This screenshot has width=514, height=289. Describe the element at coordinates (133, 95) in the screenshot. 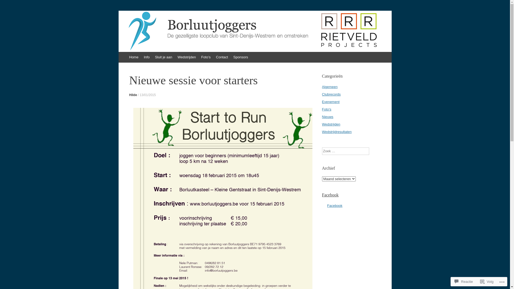

I see `Hilde` at that location.